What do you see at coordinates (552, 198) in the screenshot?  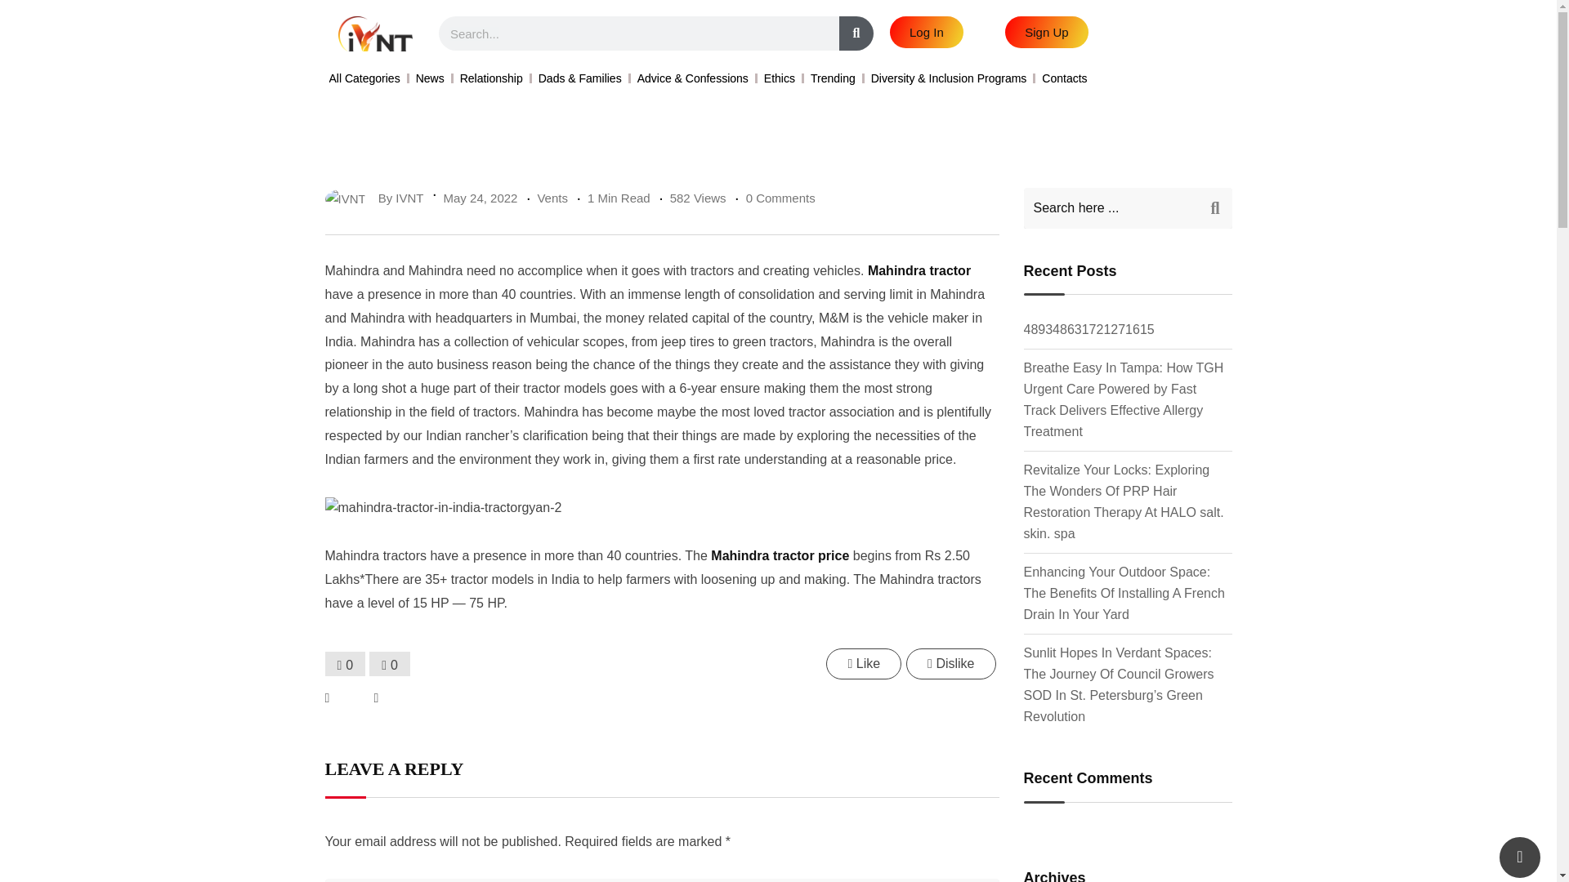 I see `Vents` at bounding box center [552, 198].